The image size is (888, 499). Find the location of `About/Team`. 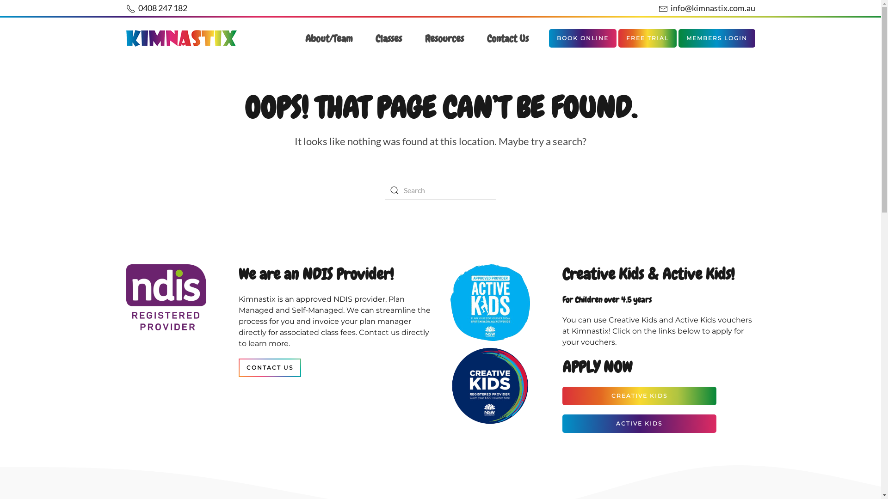

About/Team is located at coordinates (329, 38).